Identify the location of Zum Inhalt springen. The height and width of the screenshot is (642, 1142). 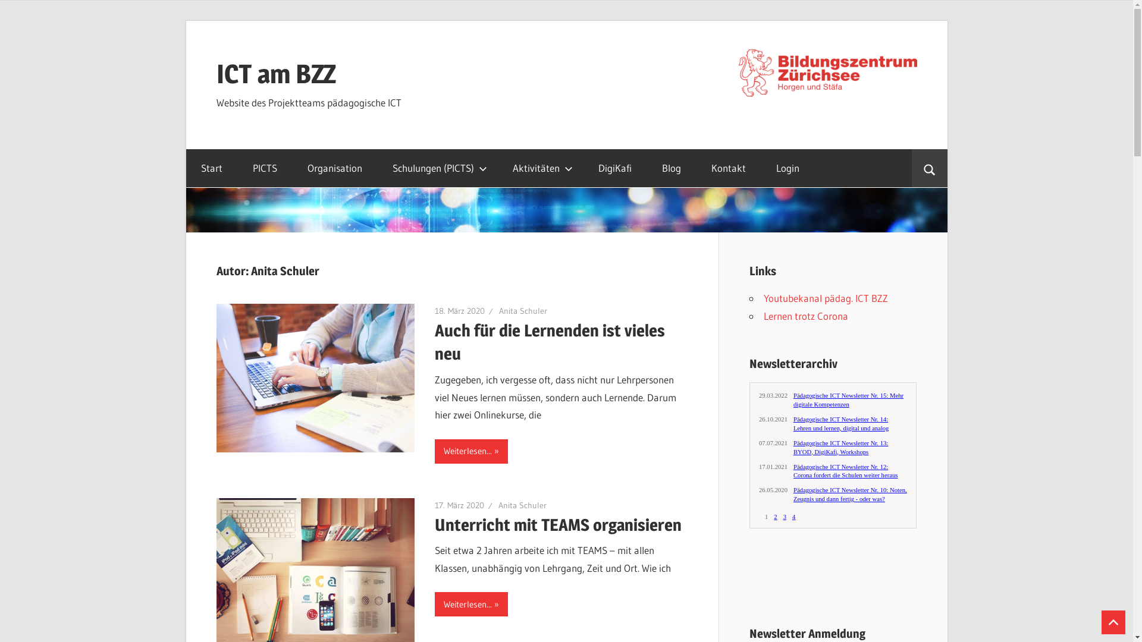
(186, 20).